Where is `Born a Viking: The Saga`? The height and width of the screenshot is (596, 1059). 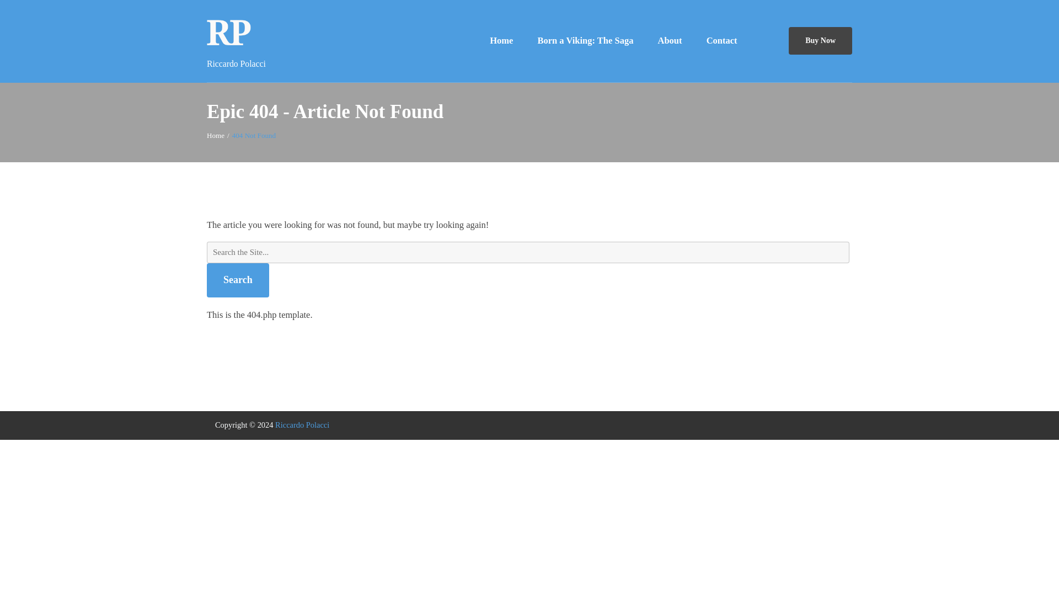
Born a Viking: The Saga is located at coordinates (585, 41).